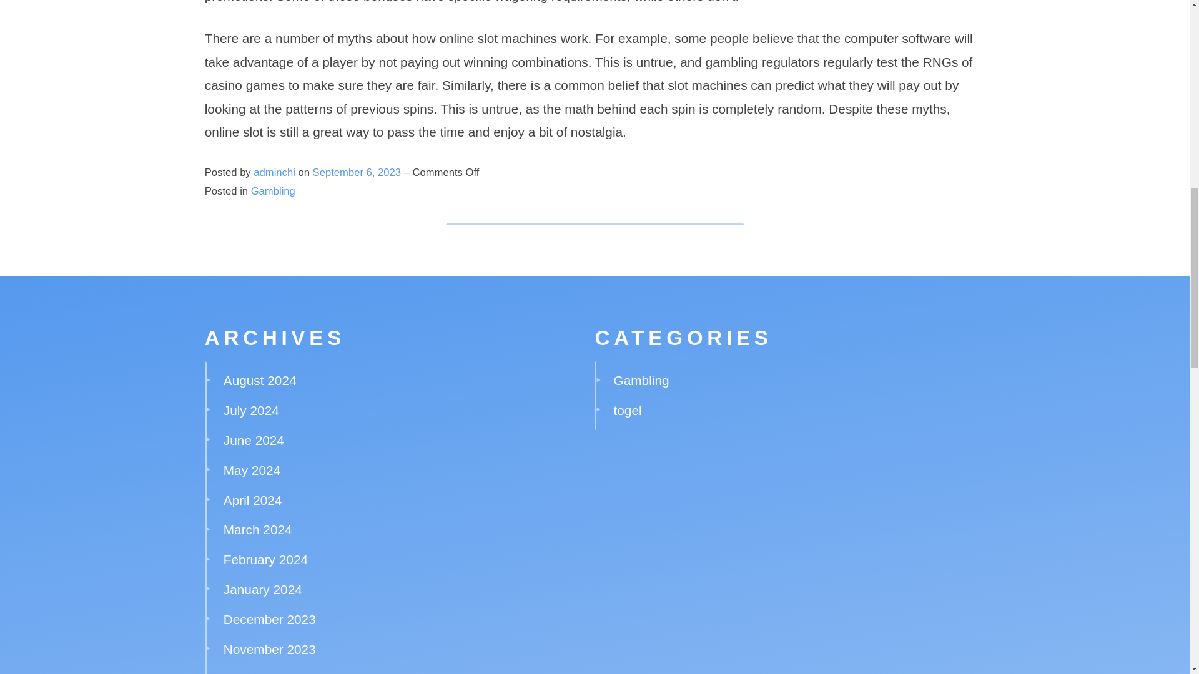  What do you see at coordinates (262, 673) in the screenshot?
I see `October 2023` at bounding box center [262, 673].